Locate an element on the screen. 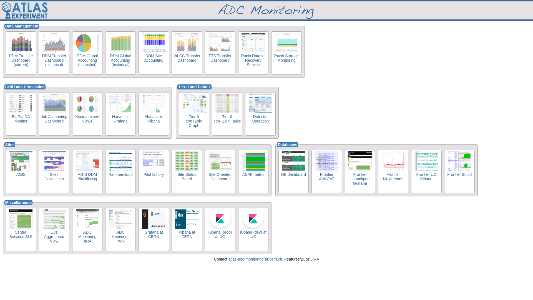  atlas-adc-monitoring(at)cern.ch is located at coordinates (255, 259).